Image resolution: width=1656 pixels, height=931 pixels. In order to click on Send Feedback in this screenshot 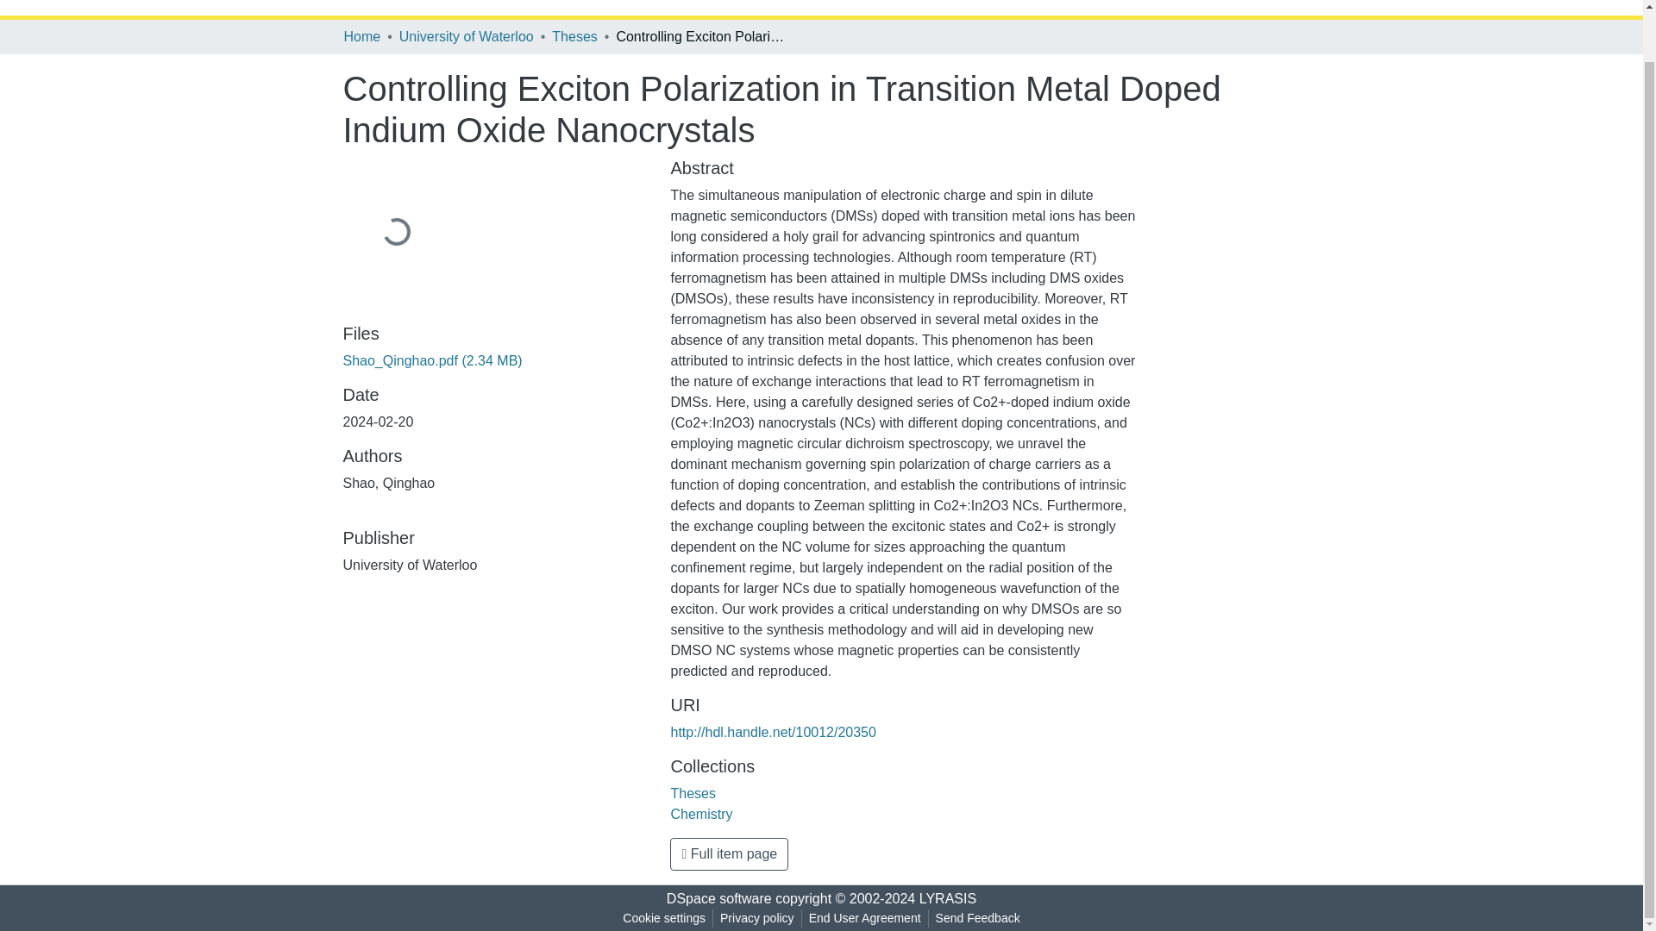, I will do `click(978, 918)`.